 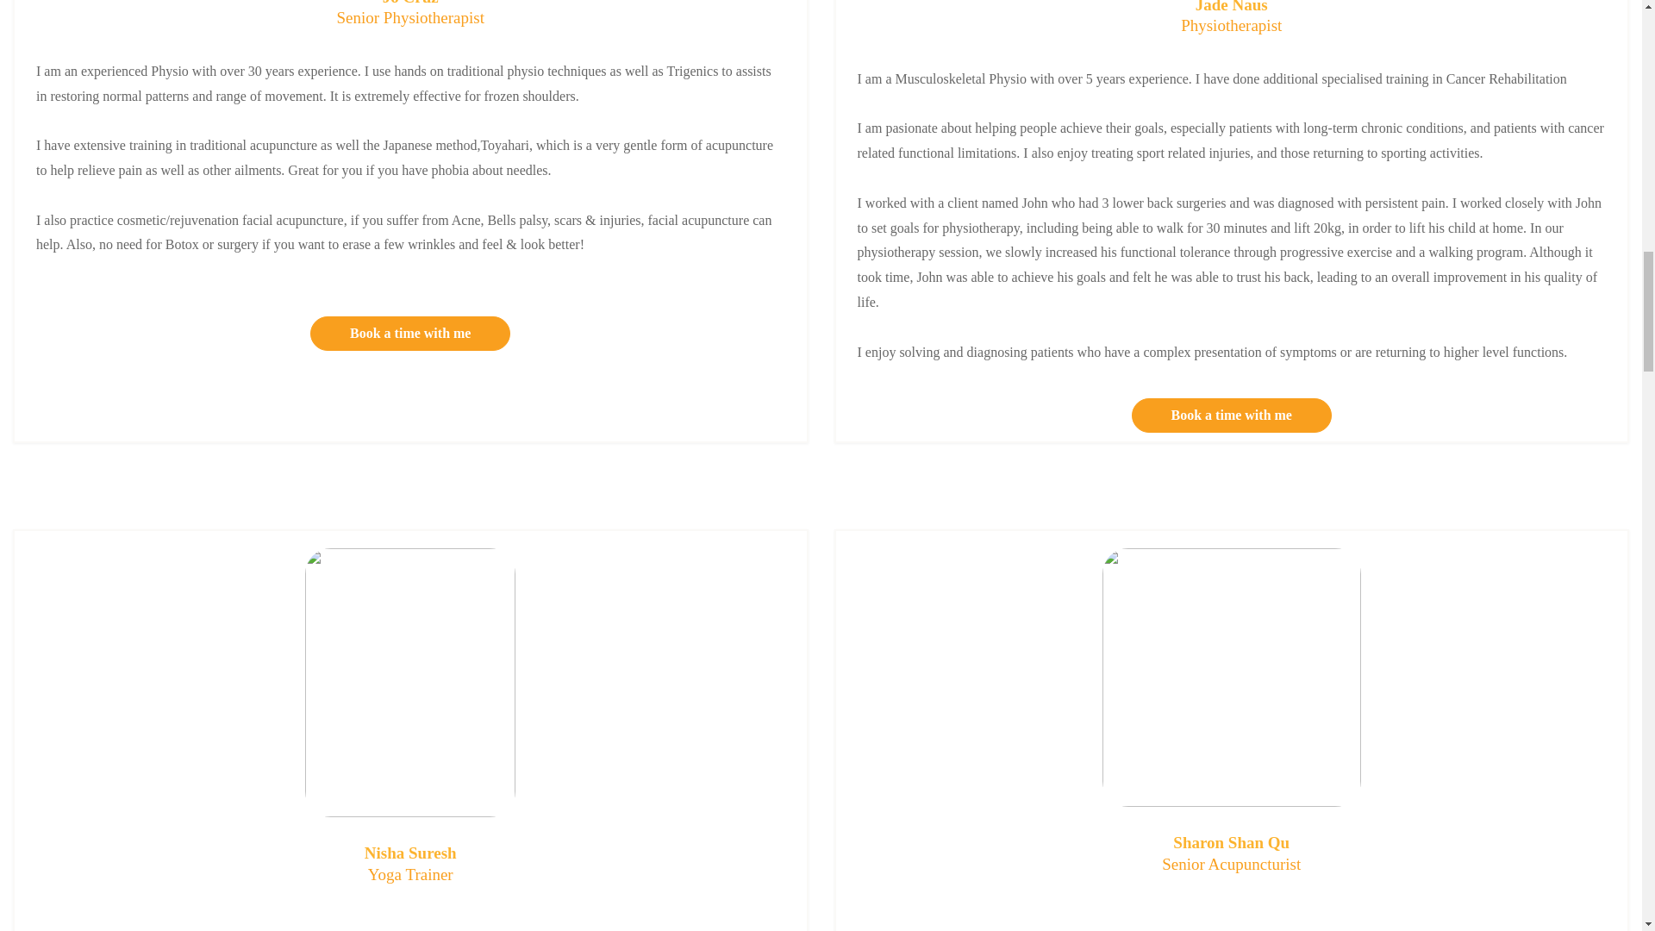 What do you see at coordinates (410, 334) in the screenshot?
I see `Book a time with me` at bounding box center [410, 334].